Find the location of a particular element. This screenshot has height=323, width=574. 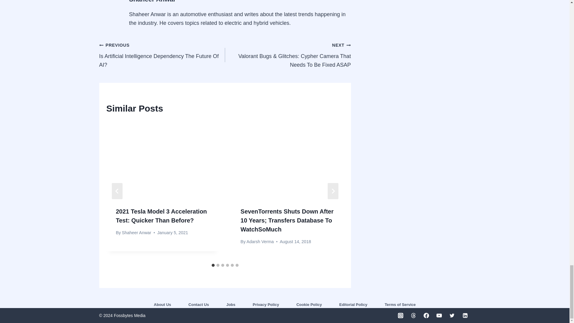

Posts by Shaheer Anwar is located at coordinates (152, 1).